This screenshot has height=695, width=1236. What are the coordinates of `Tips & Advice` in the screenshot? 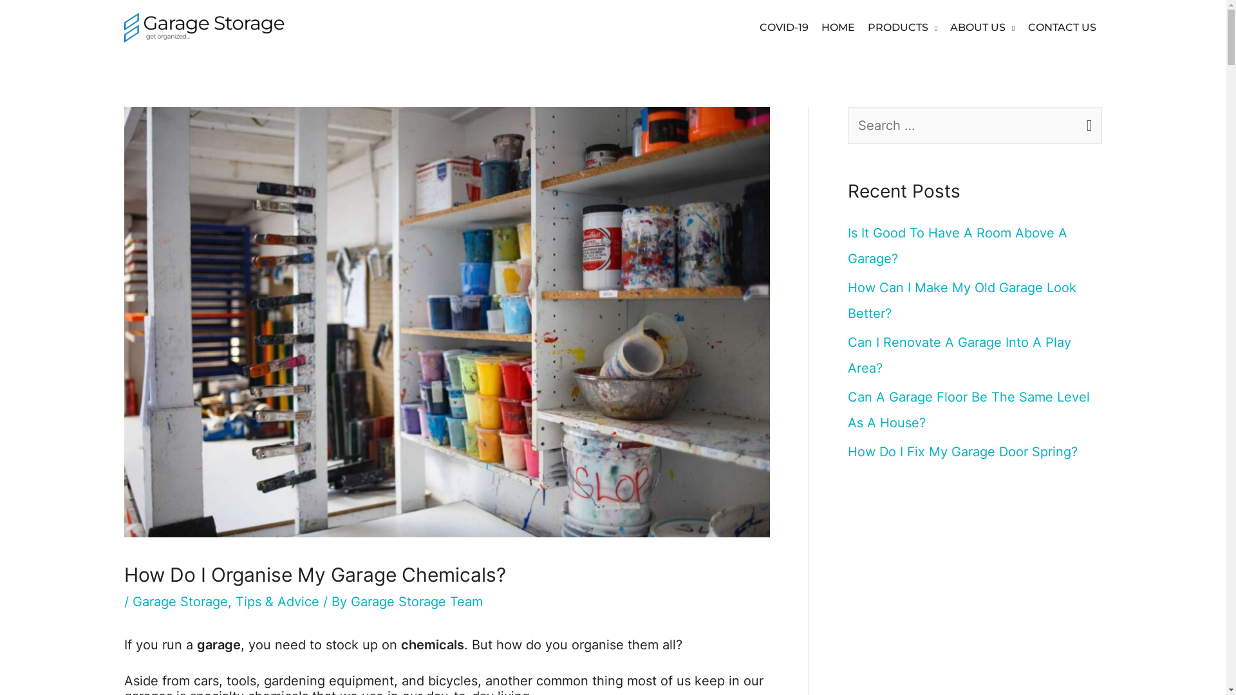 It's located at (277, 602).